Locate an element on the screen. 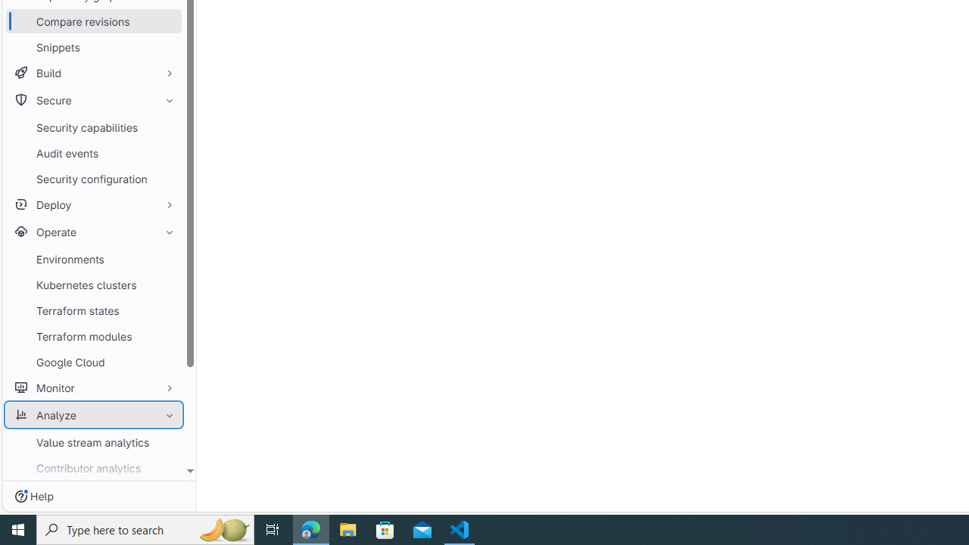 The image size is (969, 545). Pin Kubernetes clusters is located at coordinates (166, 285).